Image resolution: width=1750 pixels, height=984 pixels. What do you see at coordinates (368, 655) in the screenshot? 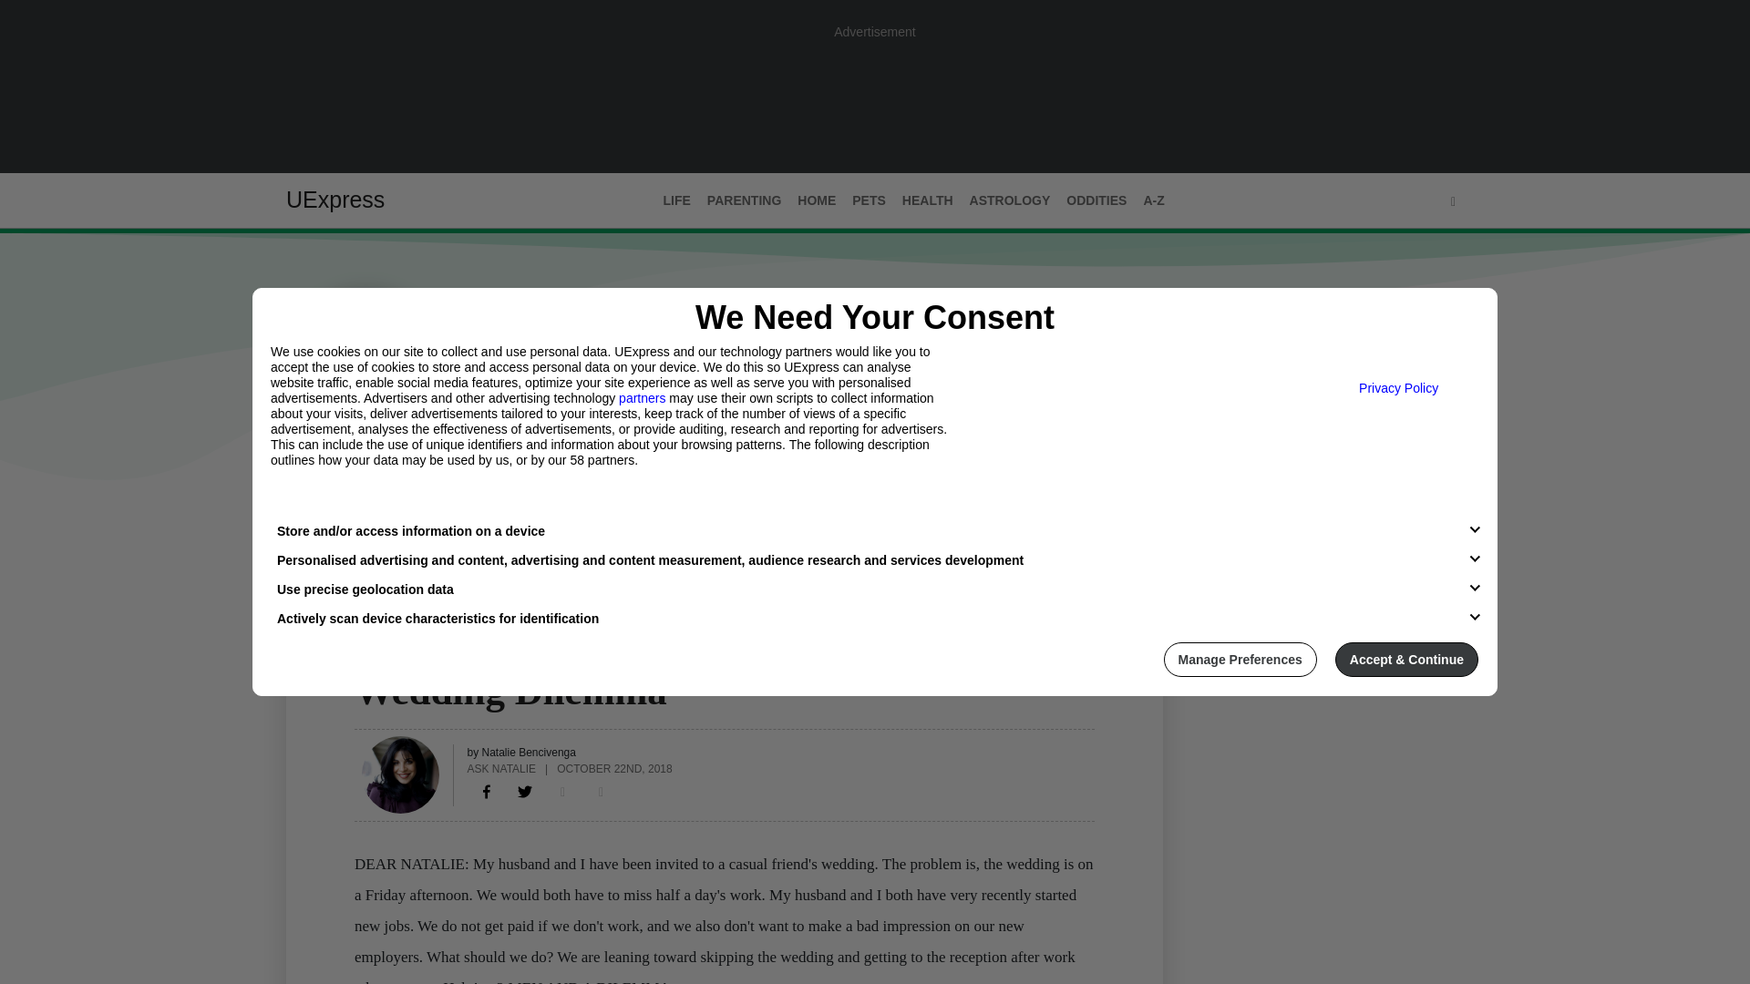
I see `LIFE` at bounding box center [368, 655].